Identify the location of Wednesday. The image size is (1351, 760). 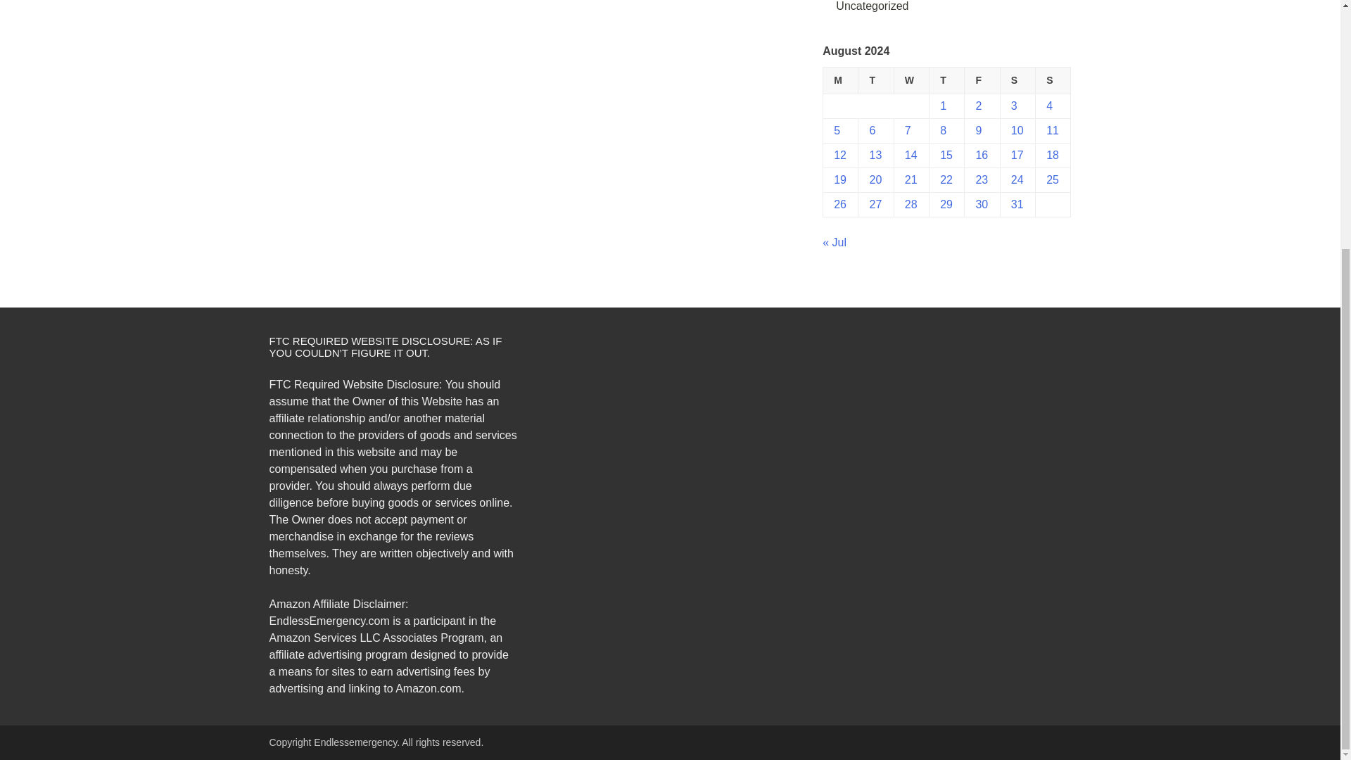
(911, 80).